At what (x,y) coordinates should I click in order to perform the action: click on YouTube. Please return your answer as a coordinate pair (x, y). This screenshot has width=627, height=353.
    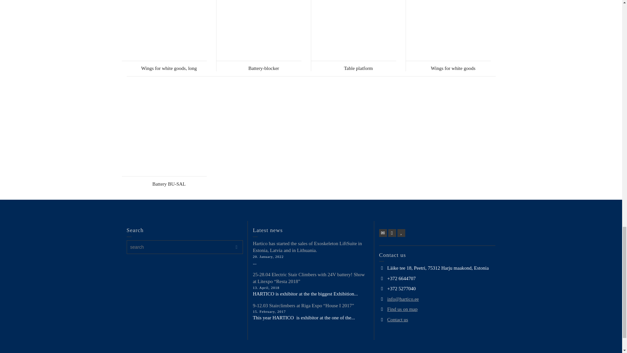
    Looking at the image, I should click on (401, 233).